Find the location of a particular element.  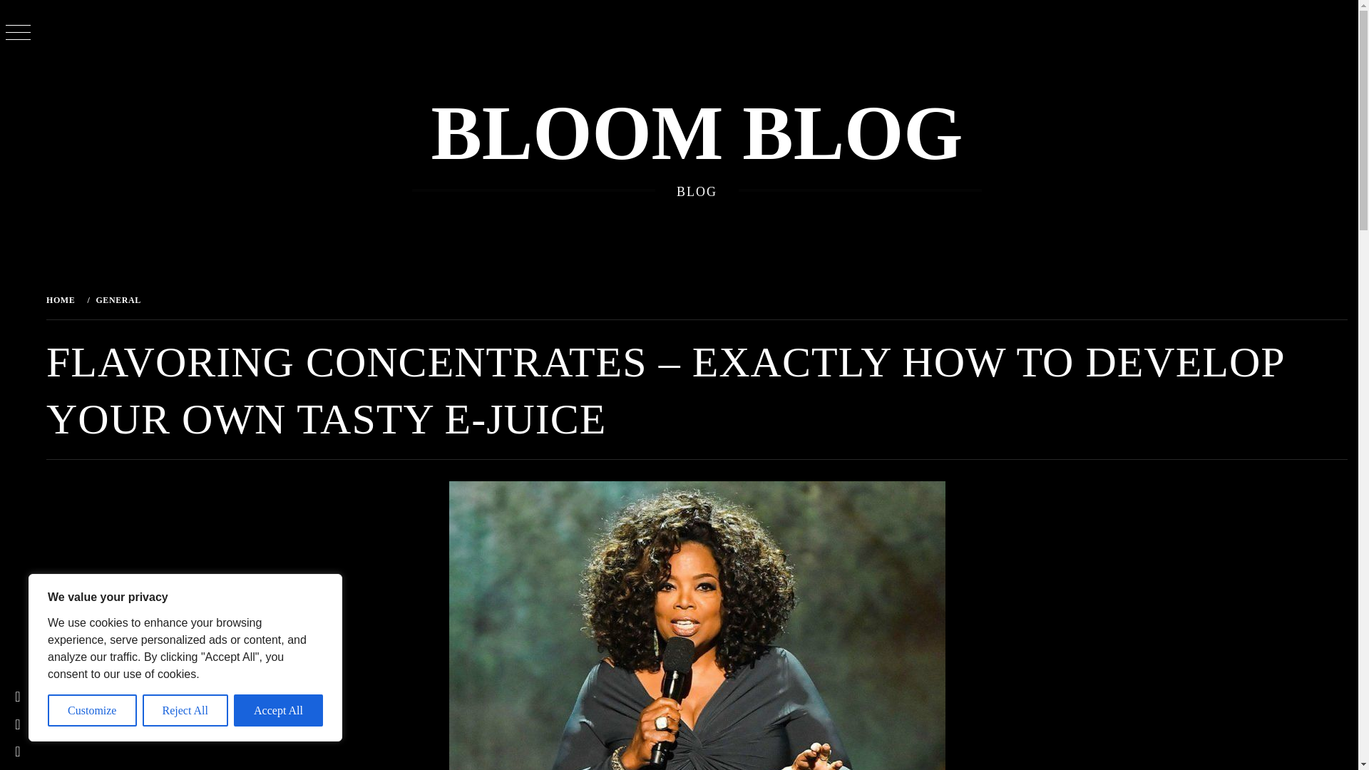

HOME is located at coordinates (63, 299).